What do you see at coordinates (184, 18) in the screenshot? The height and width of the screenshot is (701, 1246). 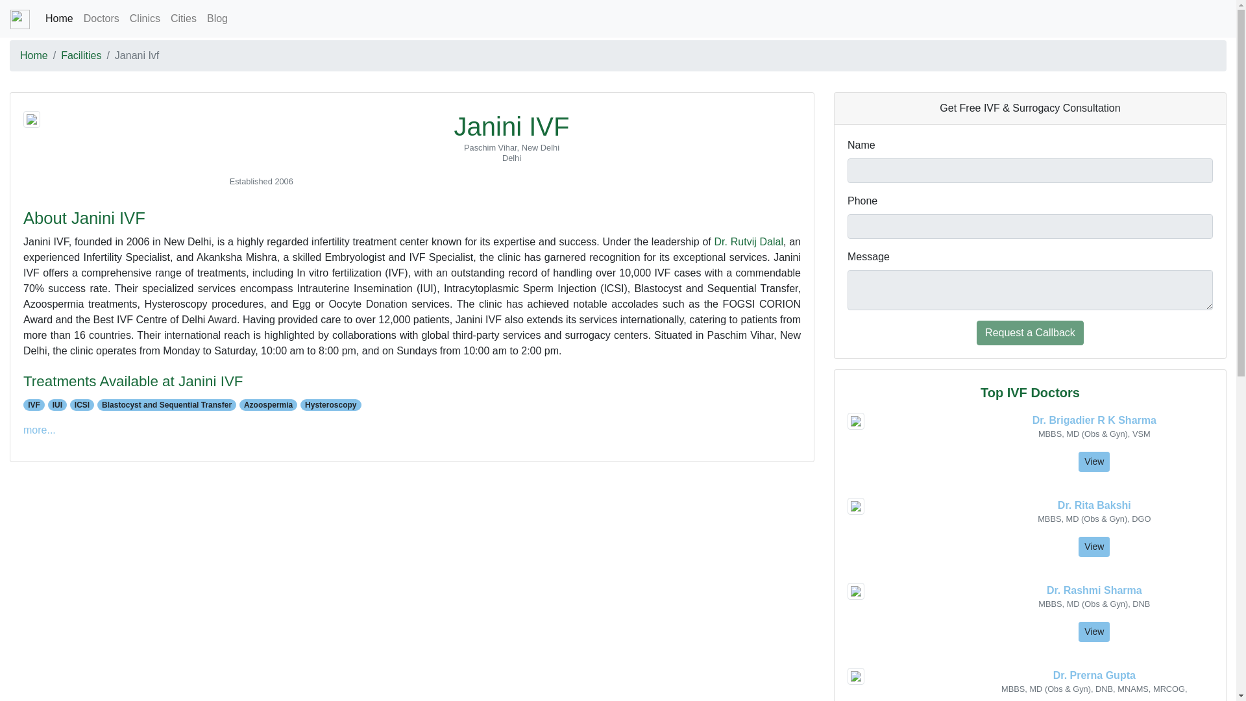 I see `Cities` at bounding box center [184, 18].